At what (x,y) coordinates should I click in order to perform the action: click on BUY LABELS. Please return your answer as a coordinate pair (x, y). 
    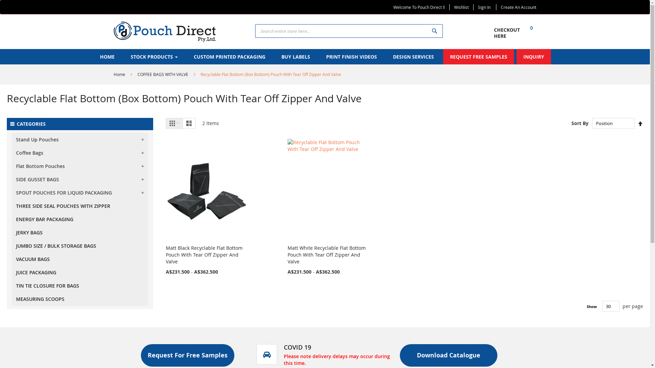
    Looking at the image, I should click on (295, 57).